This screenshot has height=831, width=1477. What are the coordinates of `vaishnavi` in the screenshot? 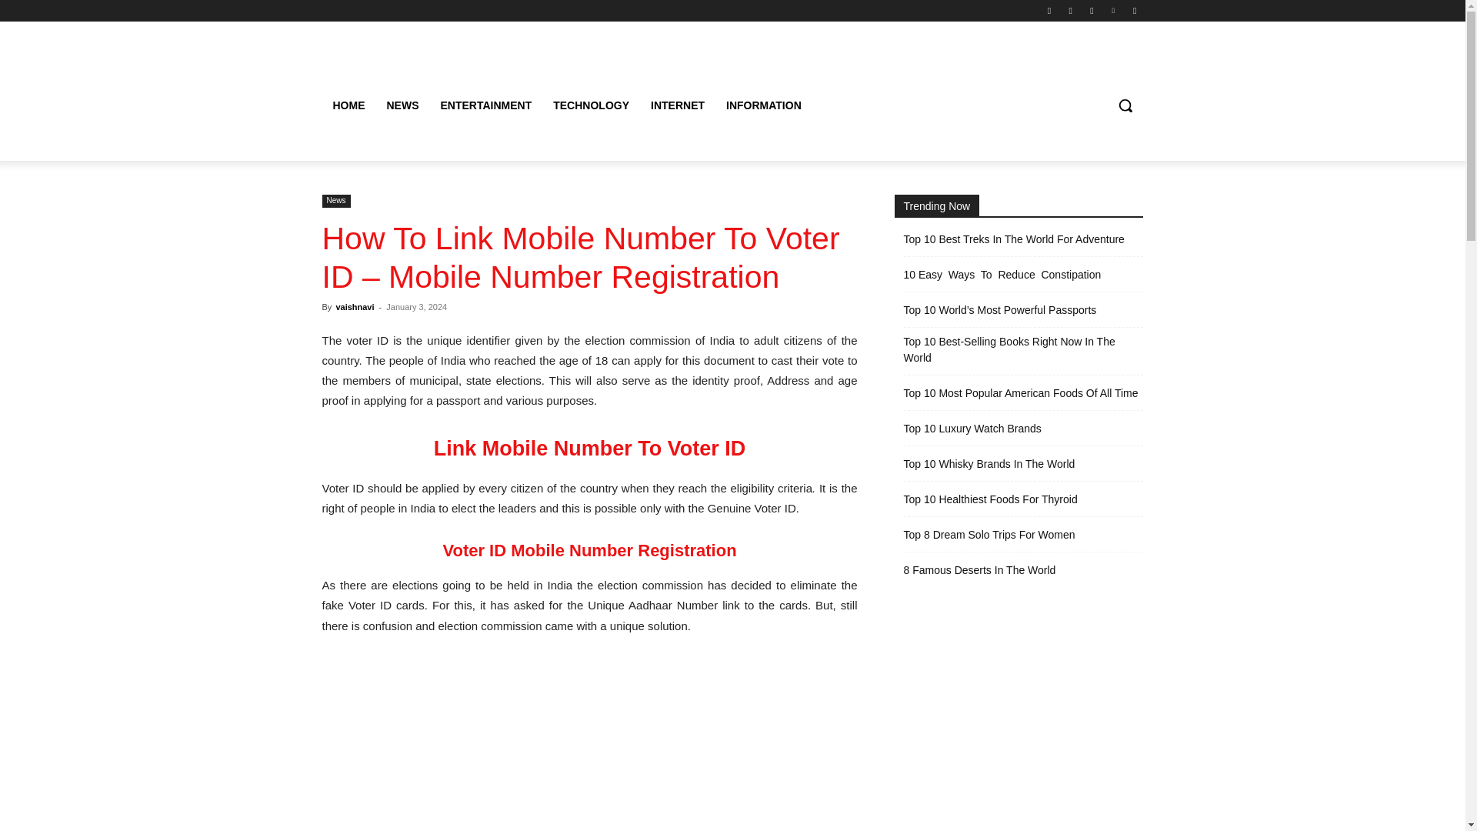 It's located at (354, 307).